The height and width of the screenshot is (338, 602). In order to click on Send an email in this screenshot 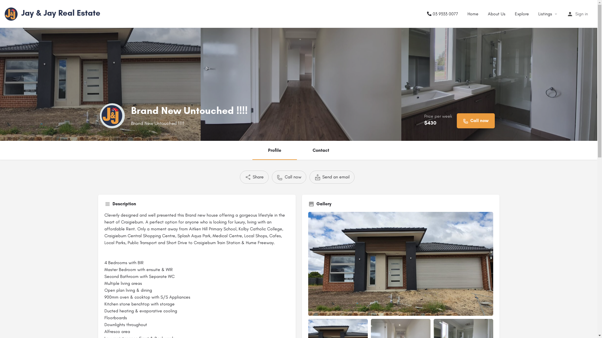, I will do `click(332, 177)`.